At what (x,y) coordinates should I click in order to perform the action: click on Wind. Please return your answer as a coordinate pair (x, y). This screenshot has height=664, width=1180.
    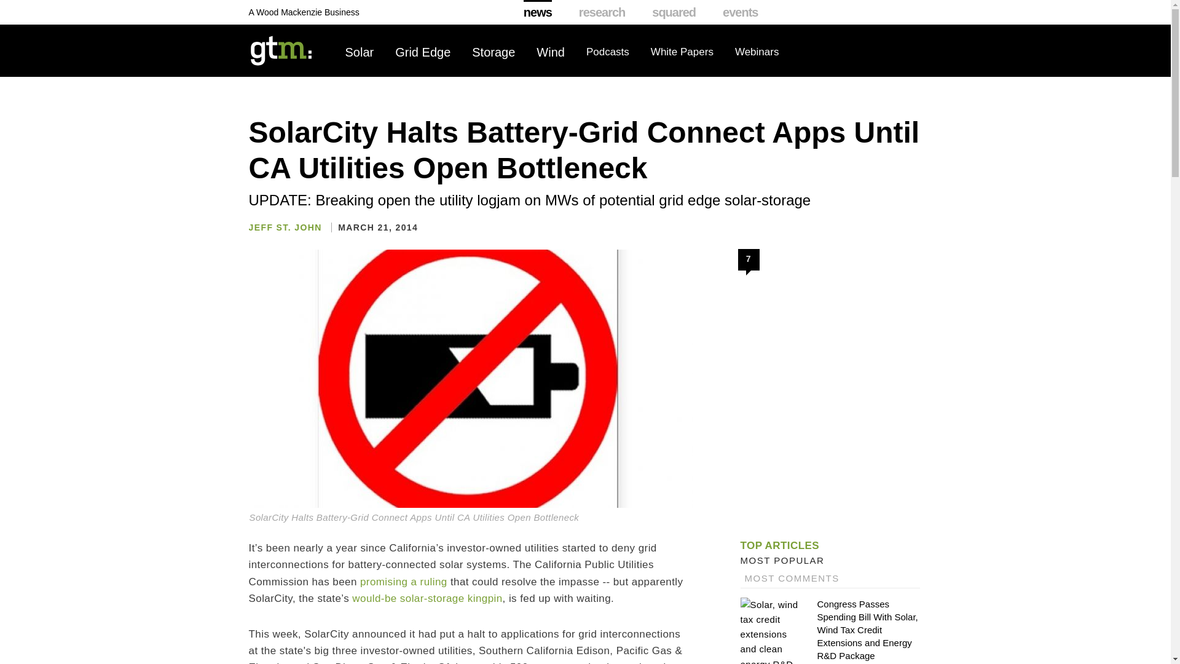
    Looking at the image, I should click on (551, 52).